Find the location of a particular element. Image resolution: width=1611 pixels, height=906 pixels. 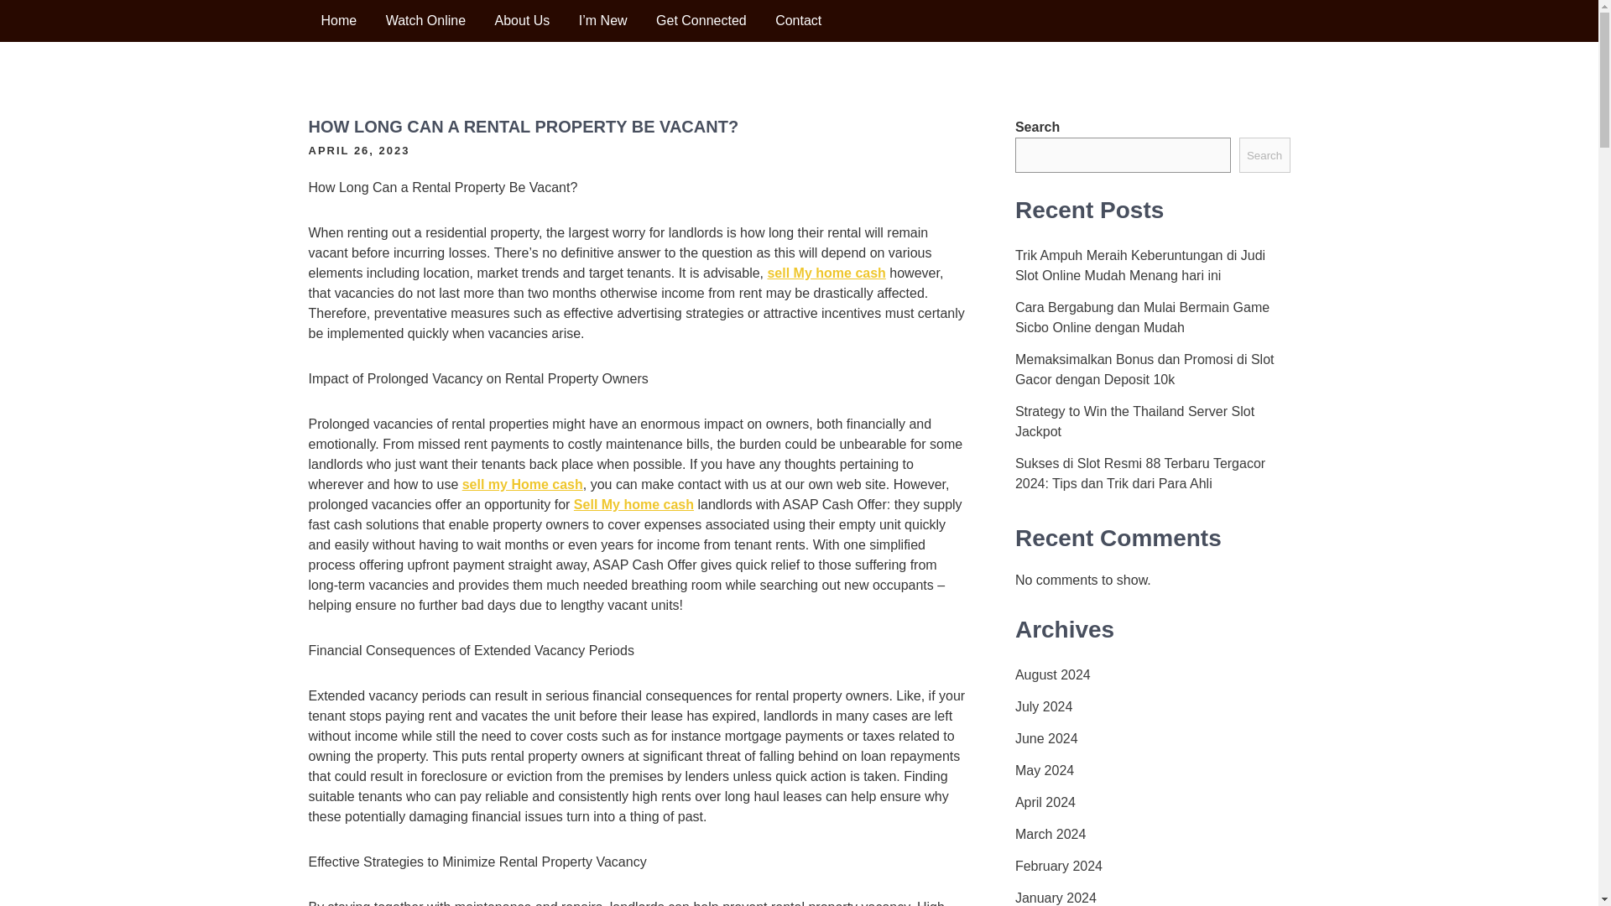

August 2024 is located at coordinates (1052, 674).